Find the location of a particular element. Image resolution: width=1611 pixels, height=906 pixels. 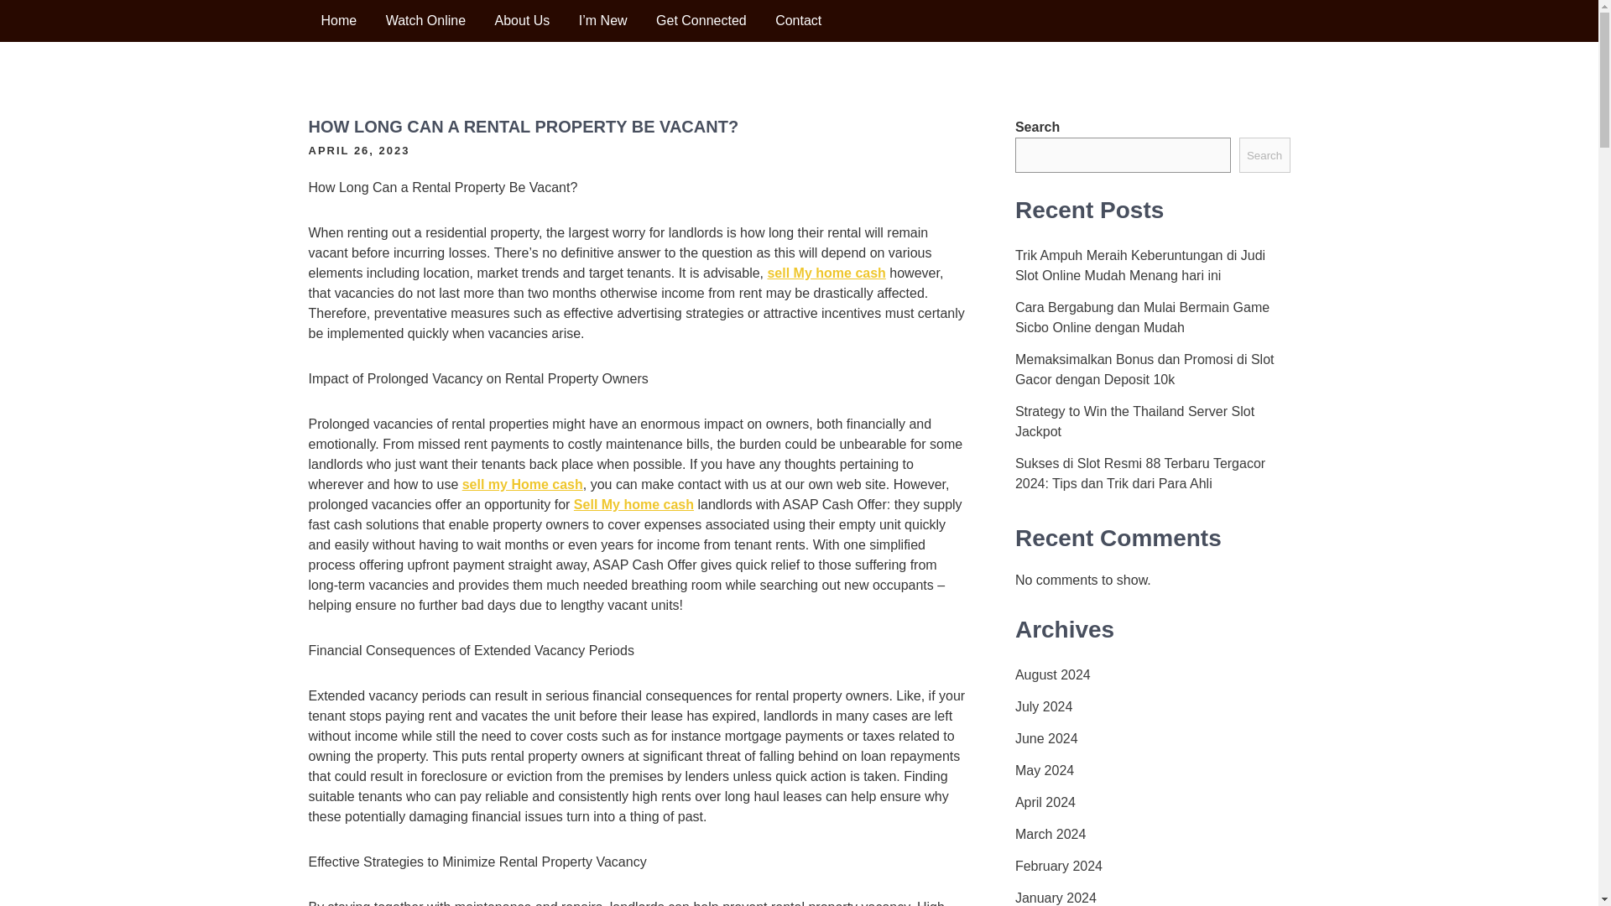

August 2024 is located at coordinates (1052, 674).